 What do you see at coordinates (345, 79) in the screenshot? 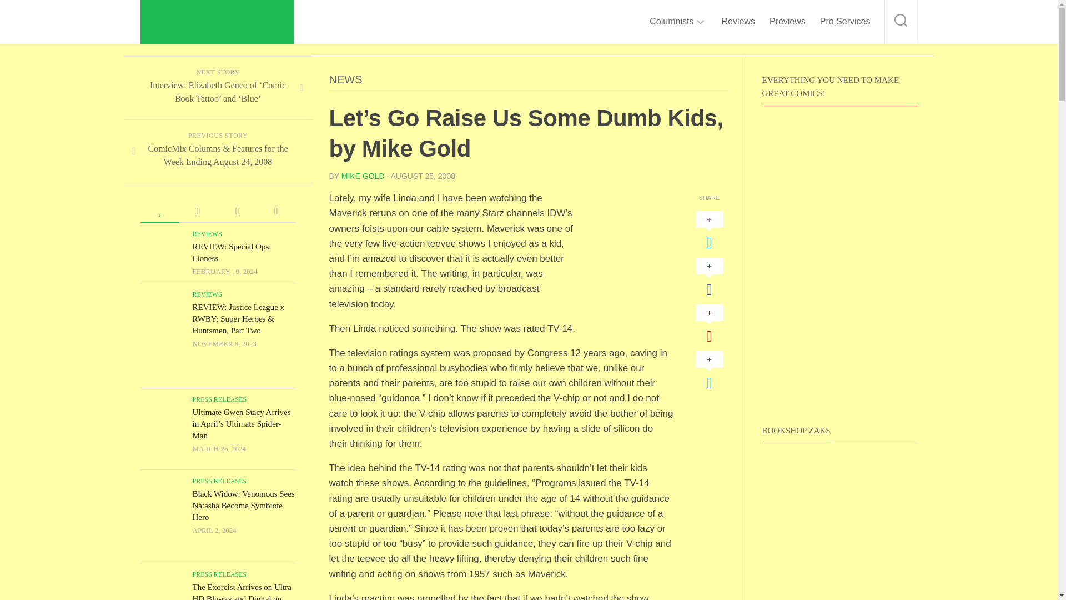
I see `NEWS` at bounding box center [345, 79].